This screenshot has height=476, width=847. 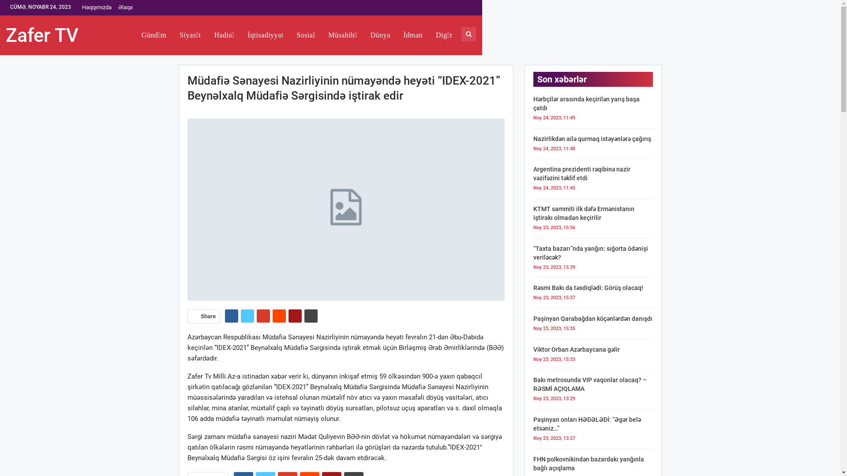 What do you see at coordinates (306, 35) in the screenshot?
I see `Sosial` at bounding box center [306, 35].